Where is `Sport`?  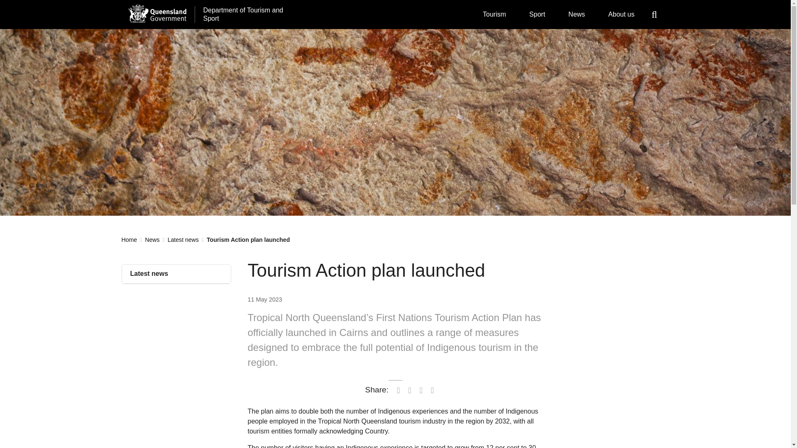
Sport is located at coordinates (537, 15).